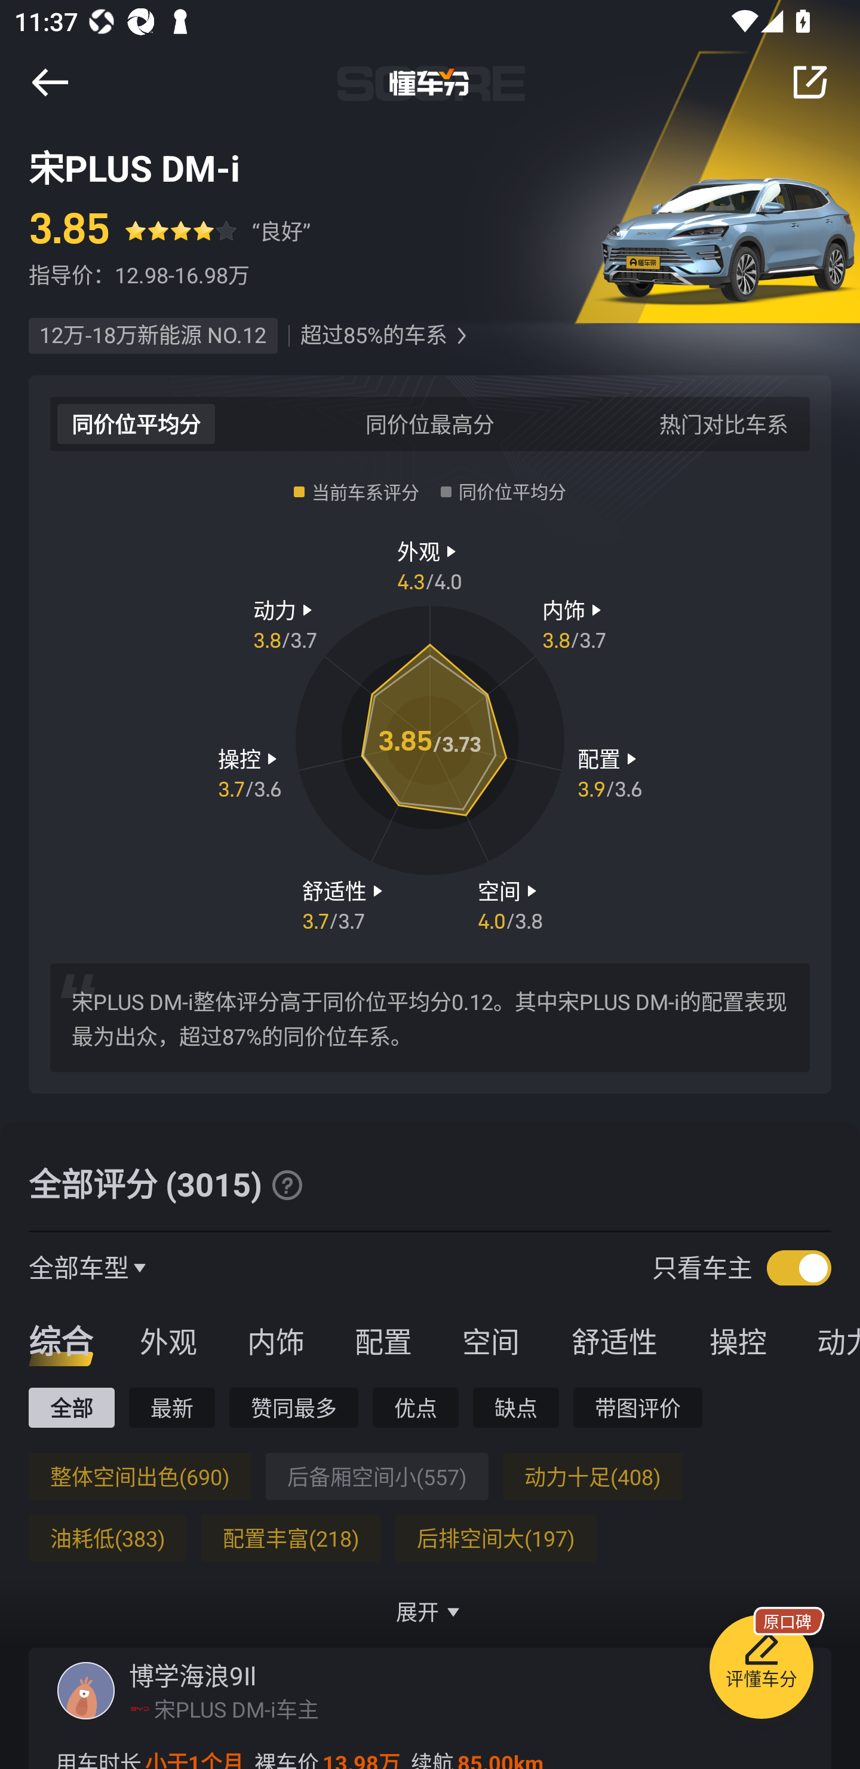 The width and height of the screenshot is (860, 1769). I want to click on 热门对比车系, so click(724, 423).